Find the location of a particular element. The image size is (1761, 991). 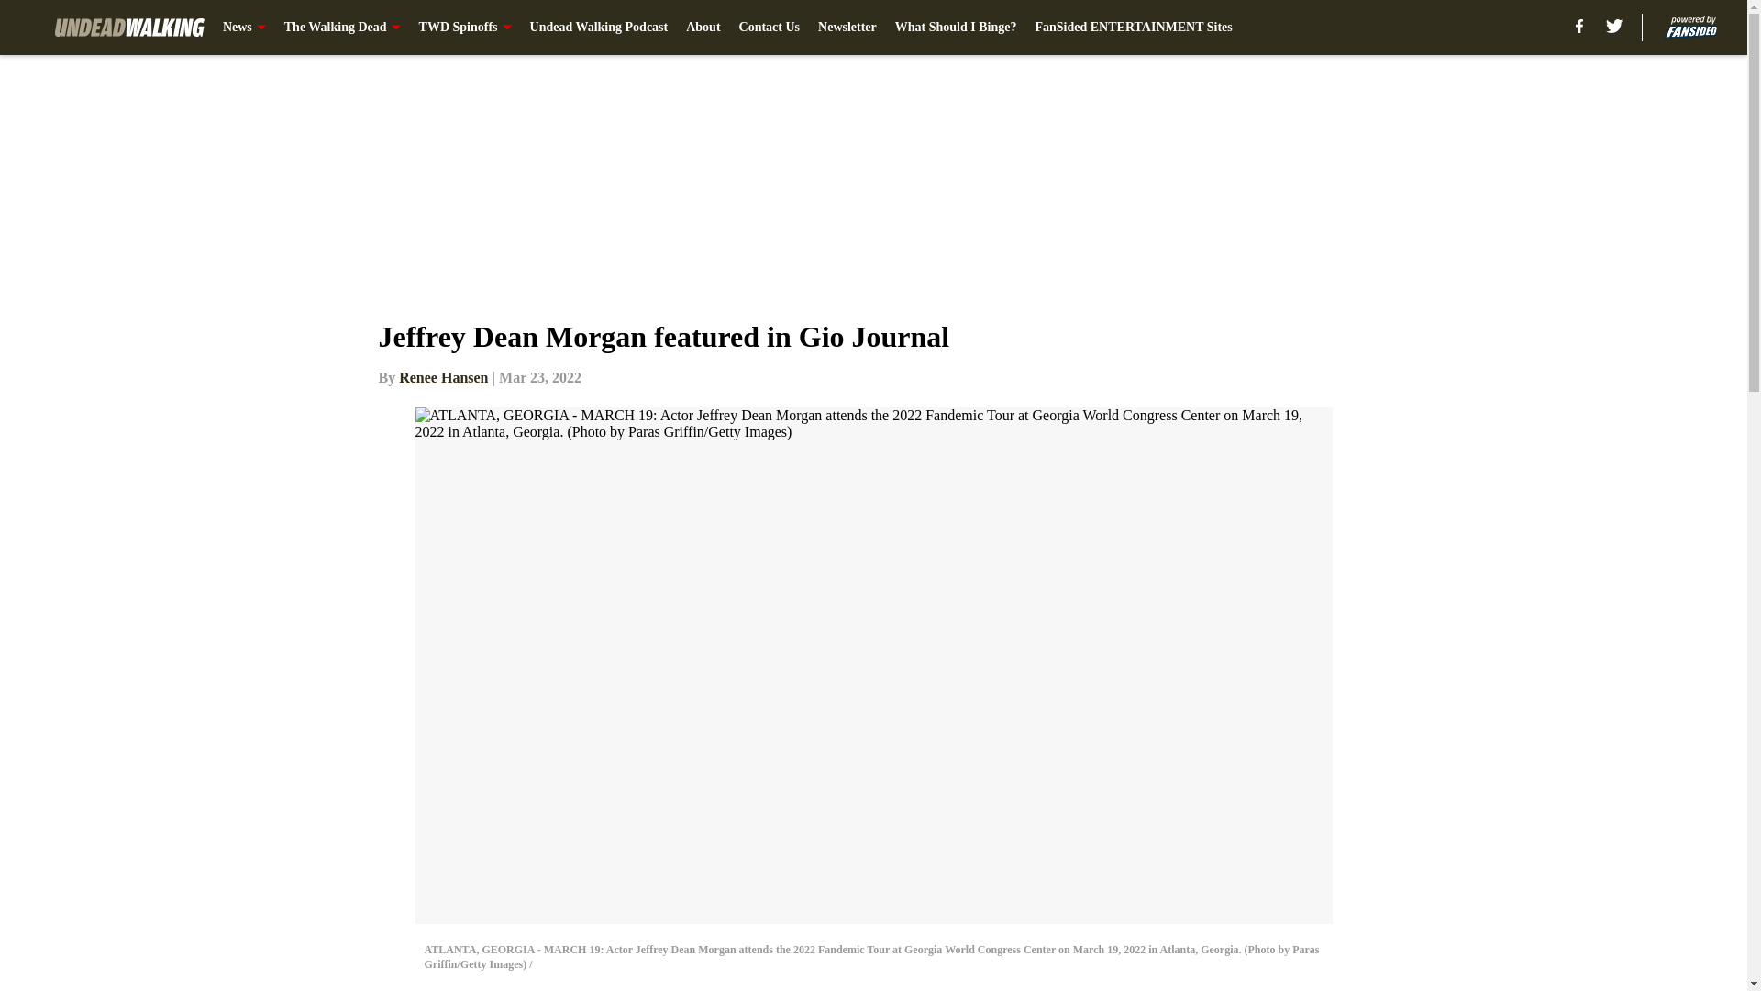

About is located at coordinates (703, 28).